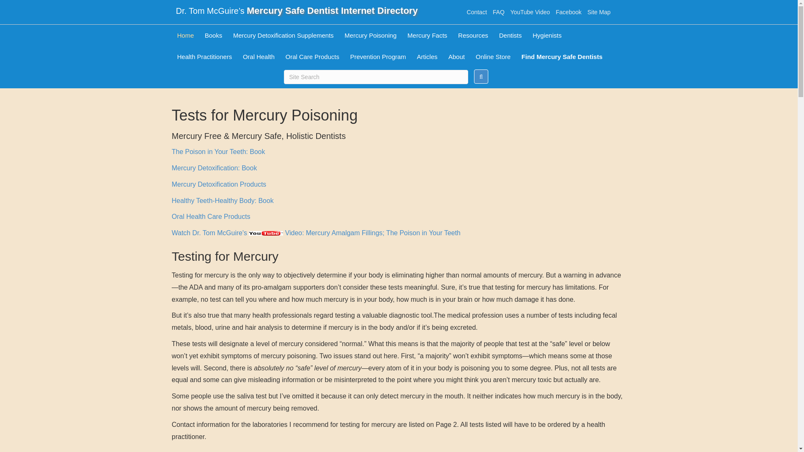 This screenshot has width=804, height=452. I want to click on Mercury Facts, so click(427, 35).